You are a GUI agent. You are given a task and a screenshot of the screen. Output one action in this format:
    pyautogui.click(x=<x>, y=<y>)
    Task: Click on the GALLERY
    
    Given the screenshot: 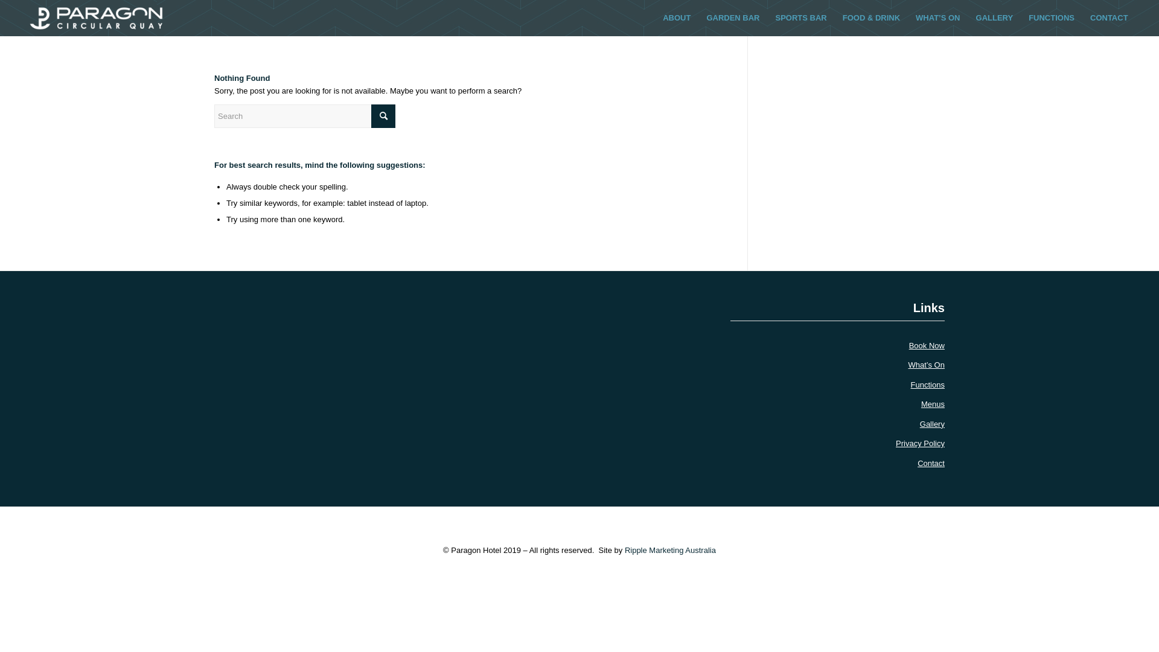 What is the action you would take?
    pyautogui.click(x=995, y=18)
    